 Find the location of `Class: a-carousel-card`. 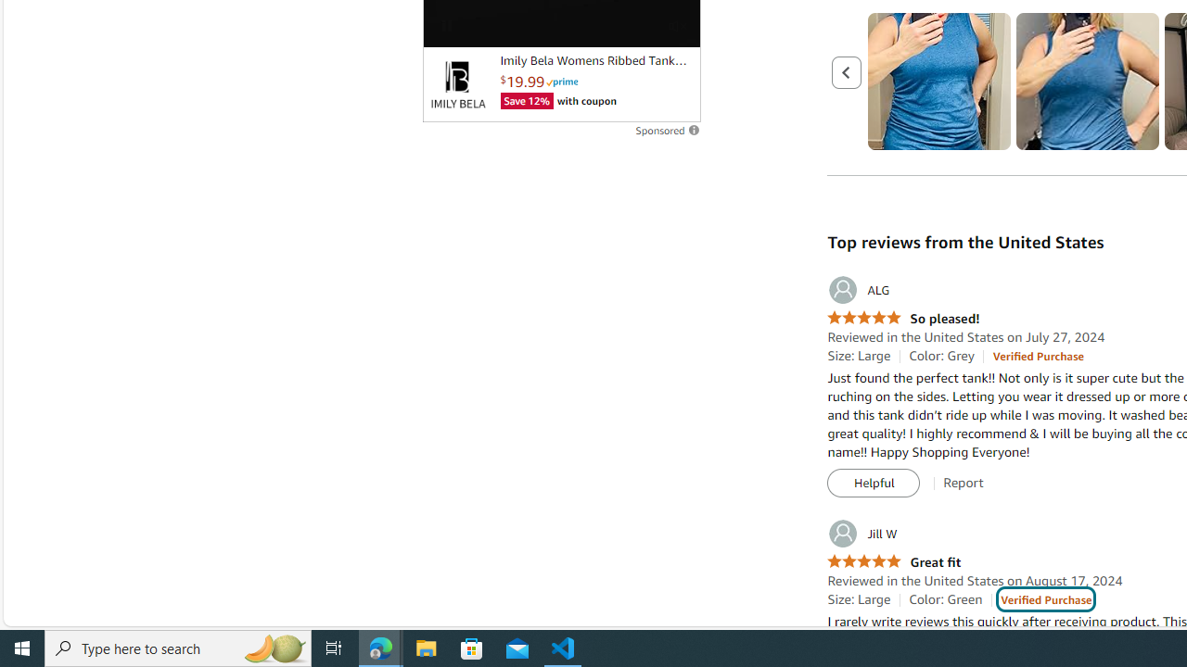

Class: a-carousel-card is located at coordinates (1089, 82).